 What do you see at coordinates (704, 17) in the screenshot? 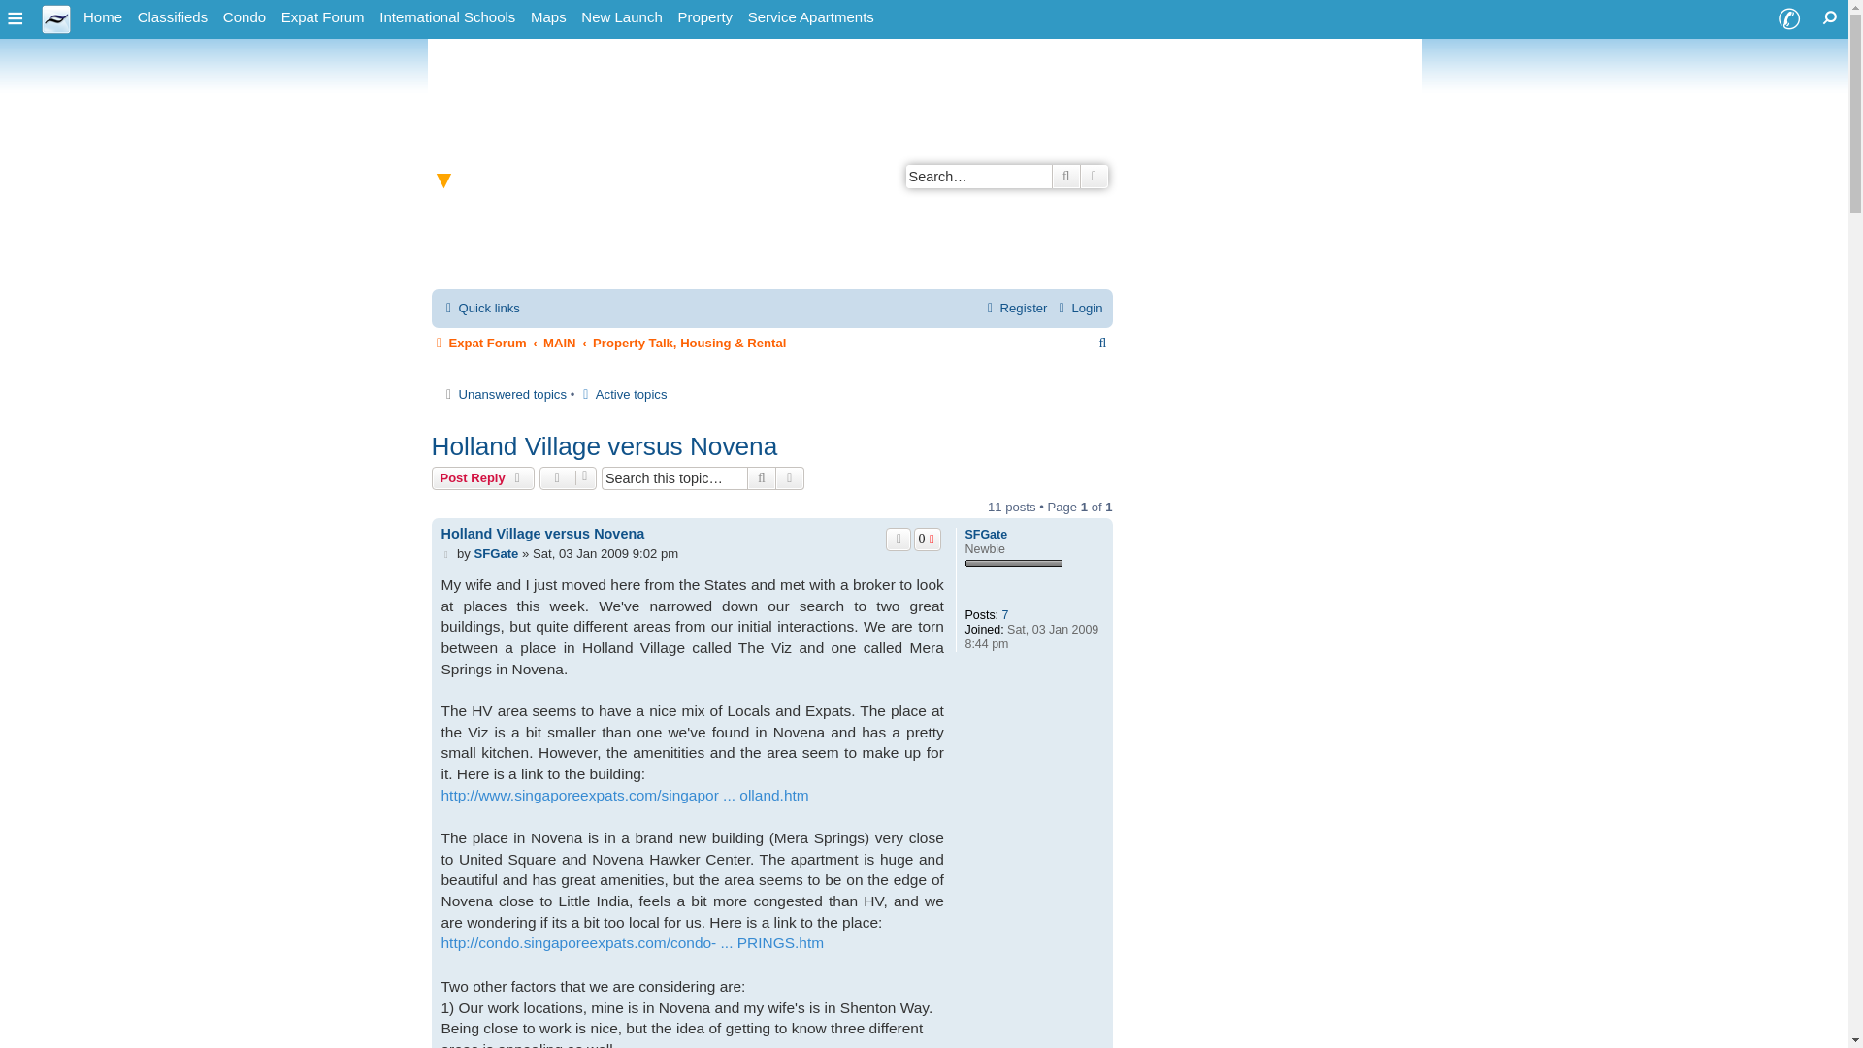
I see `Singapore Property` at bounding box center [704, 17].